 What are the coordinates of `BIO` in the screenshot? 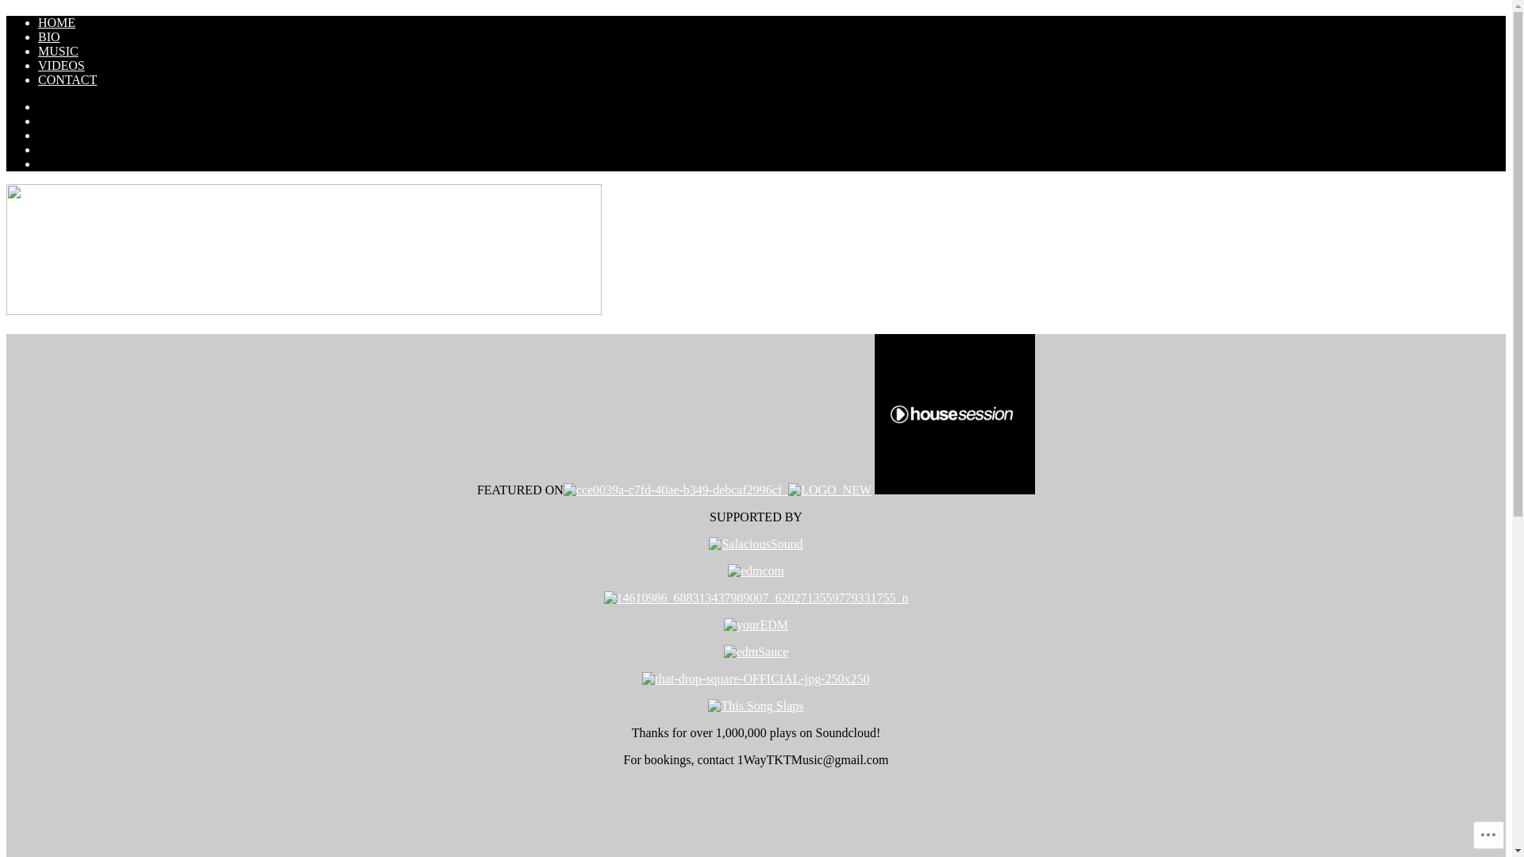 It's located at (49, 37).